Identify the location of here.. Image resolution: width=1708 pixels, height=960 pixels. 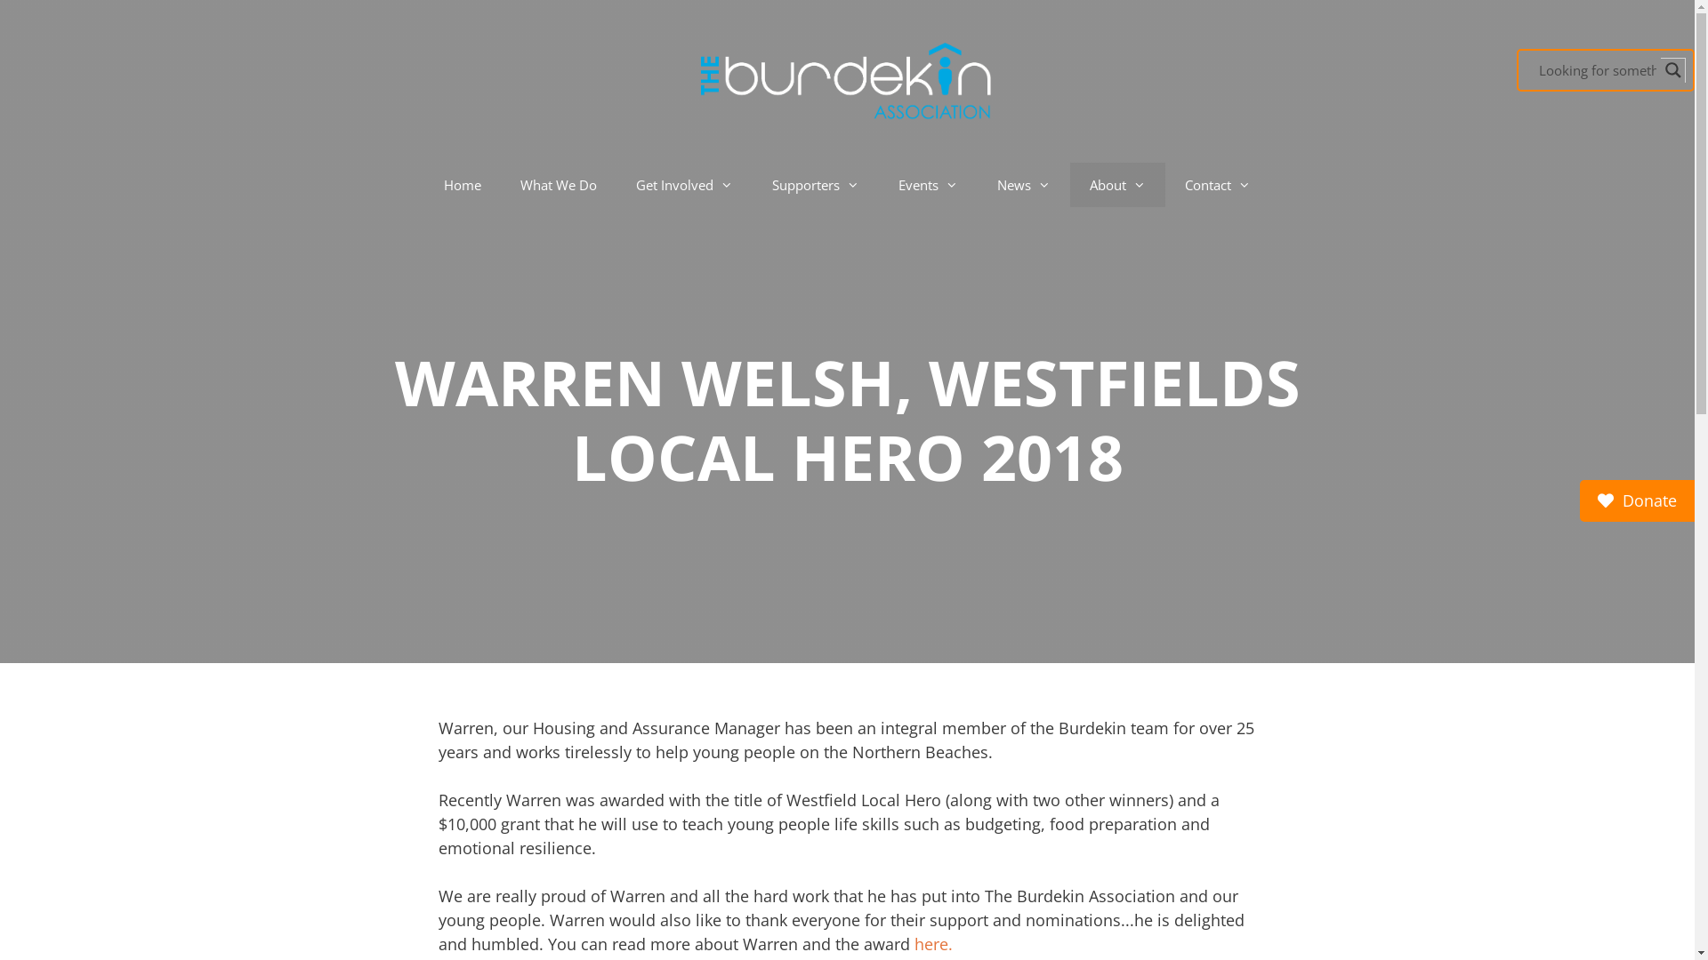
(934, 944).